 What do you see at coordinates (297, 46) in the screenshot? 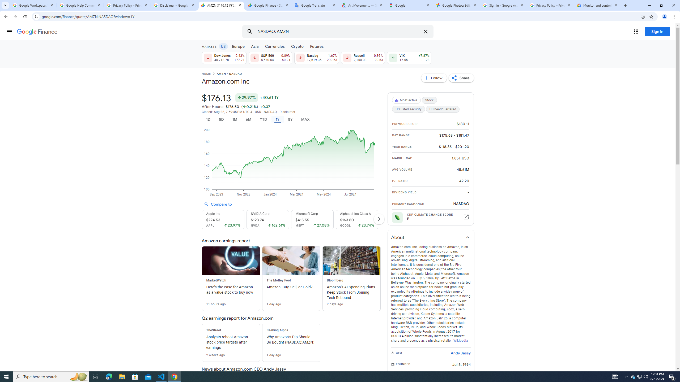
I see `Crypto` at bounding box center [297, 46].